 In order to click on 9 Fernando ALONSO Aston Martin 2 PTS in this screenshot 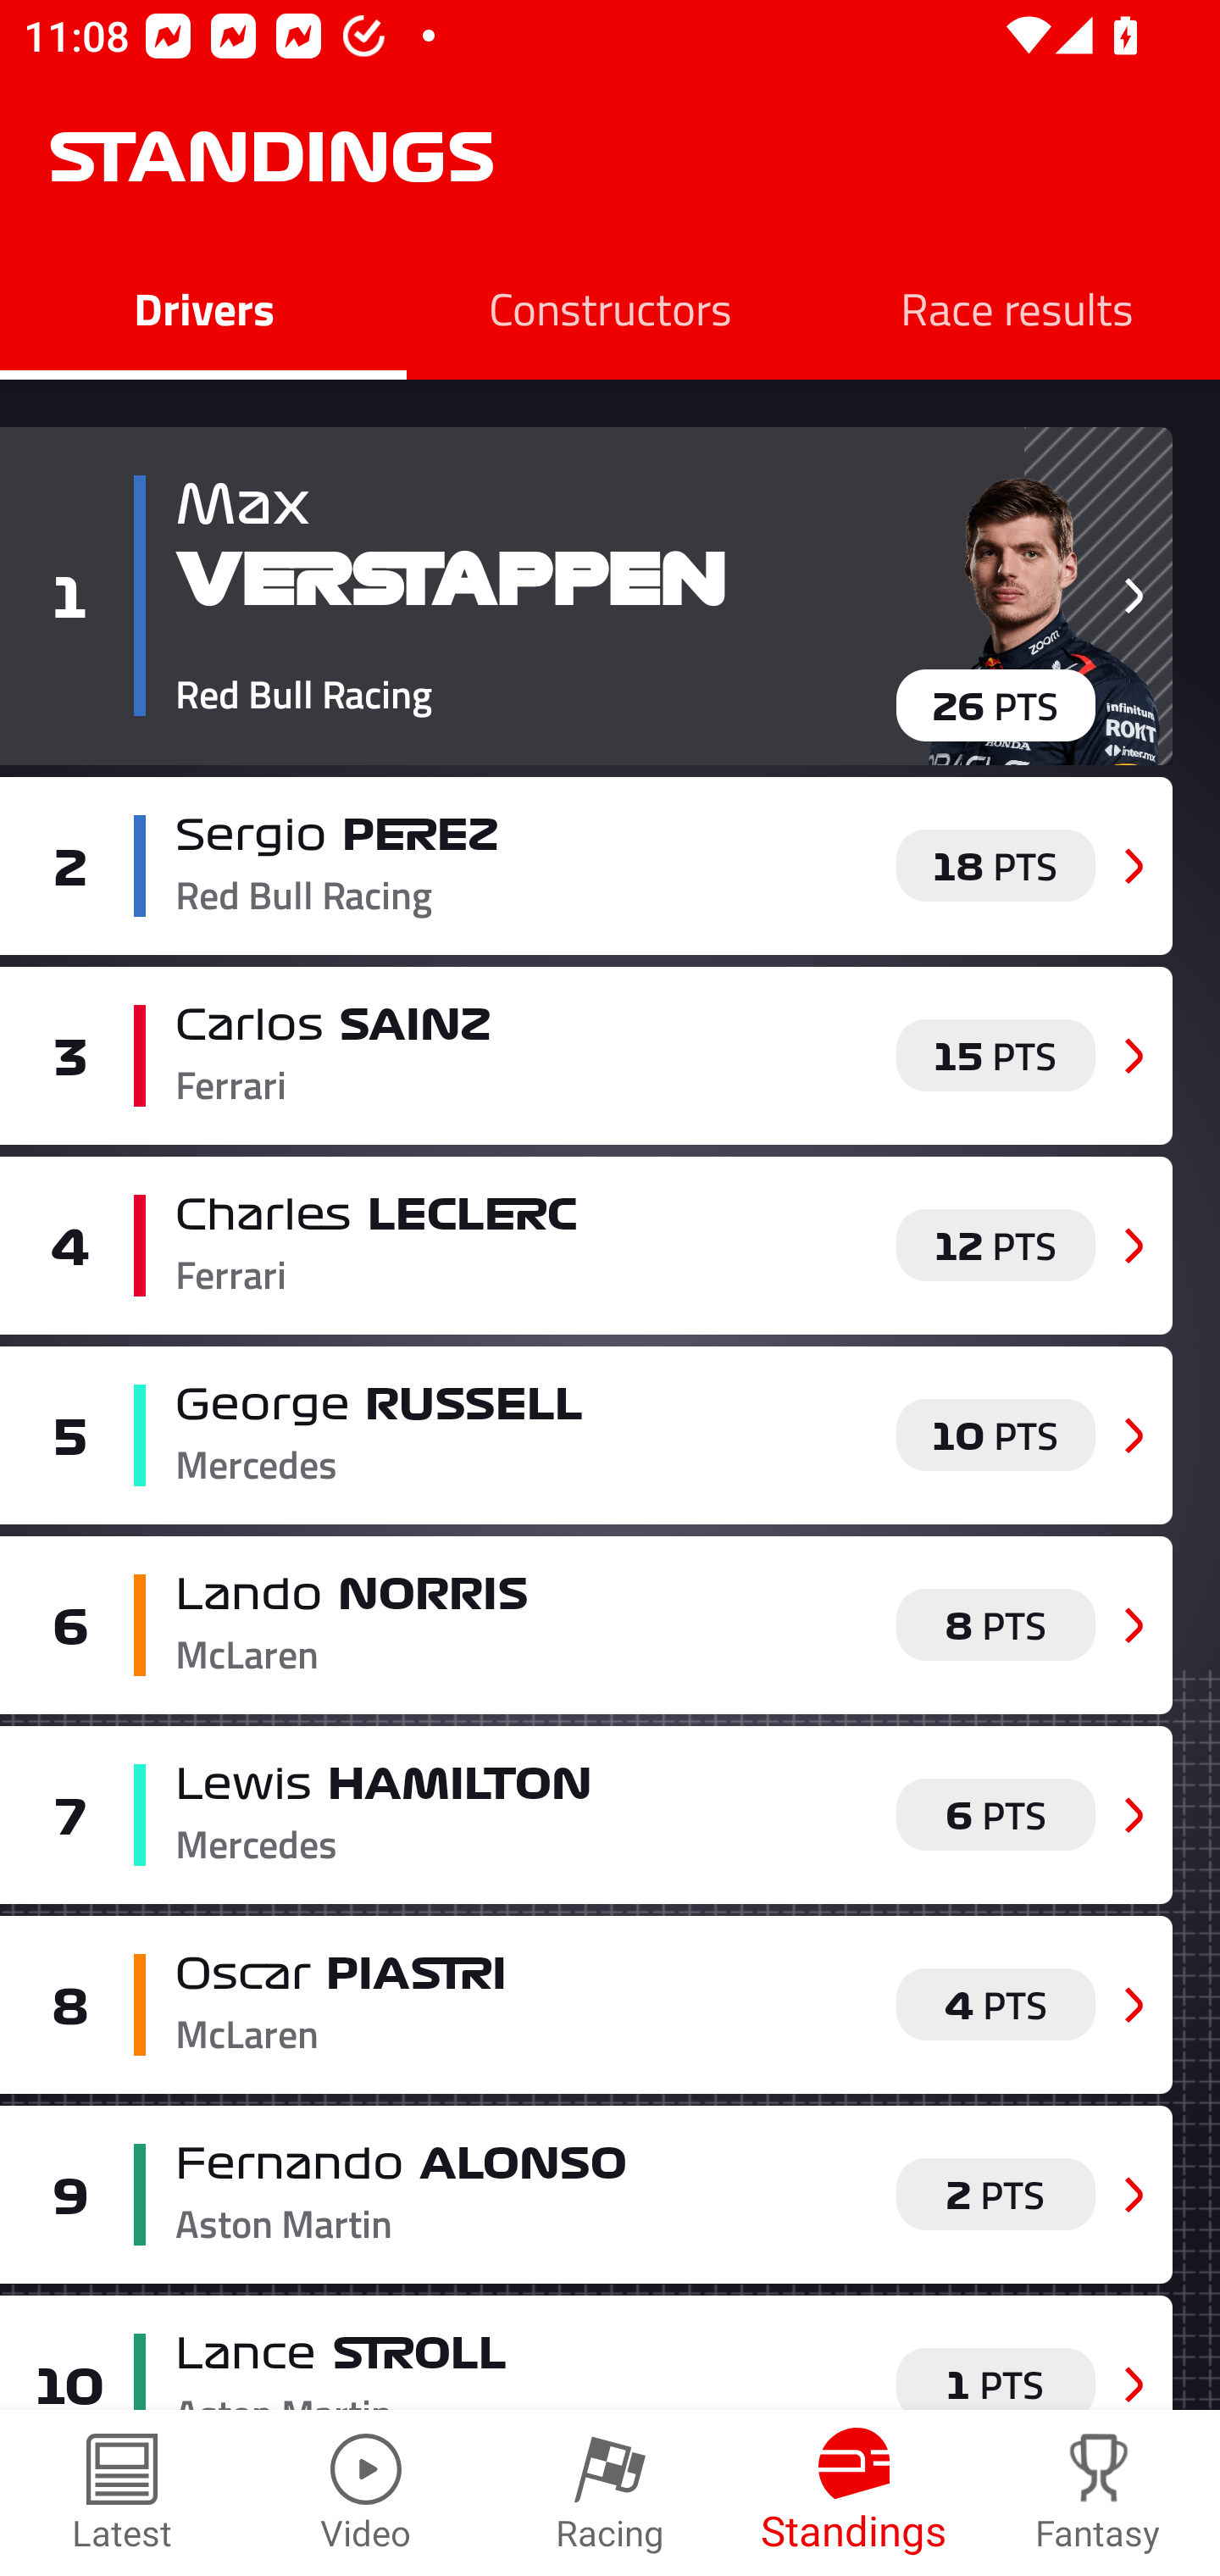, I will do `click(586, 2195)`.